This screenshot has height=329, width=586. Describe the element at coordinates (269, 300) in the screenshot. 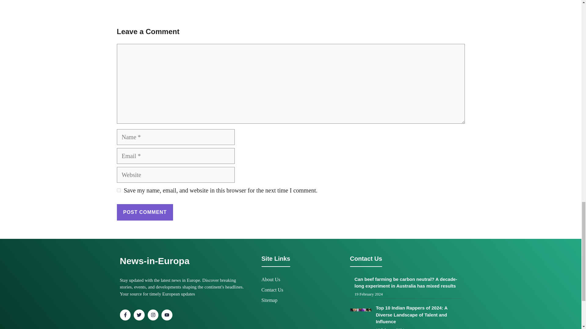

I see `Sitemap` at that location.